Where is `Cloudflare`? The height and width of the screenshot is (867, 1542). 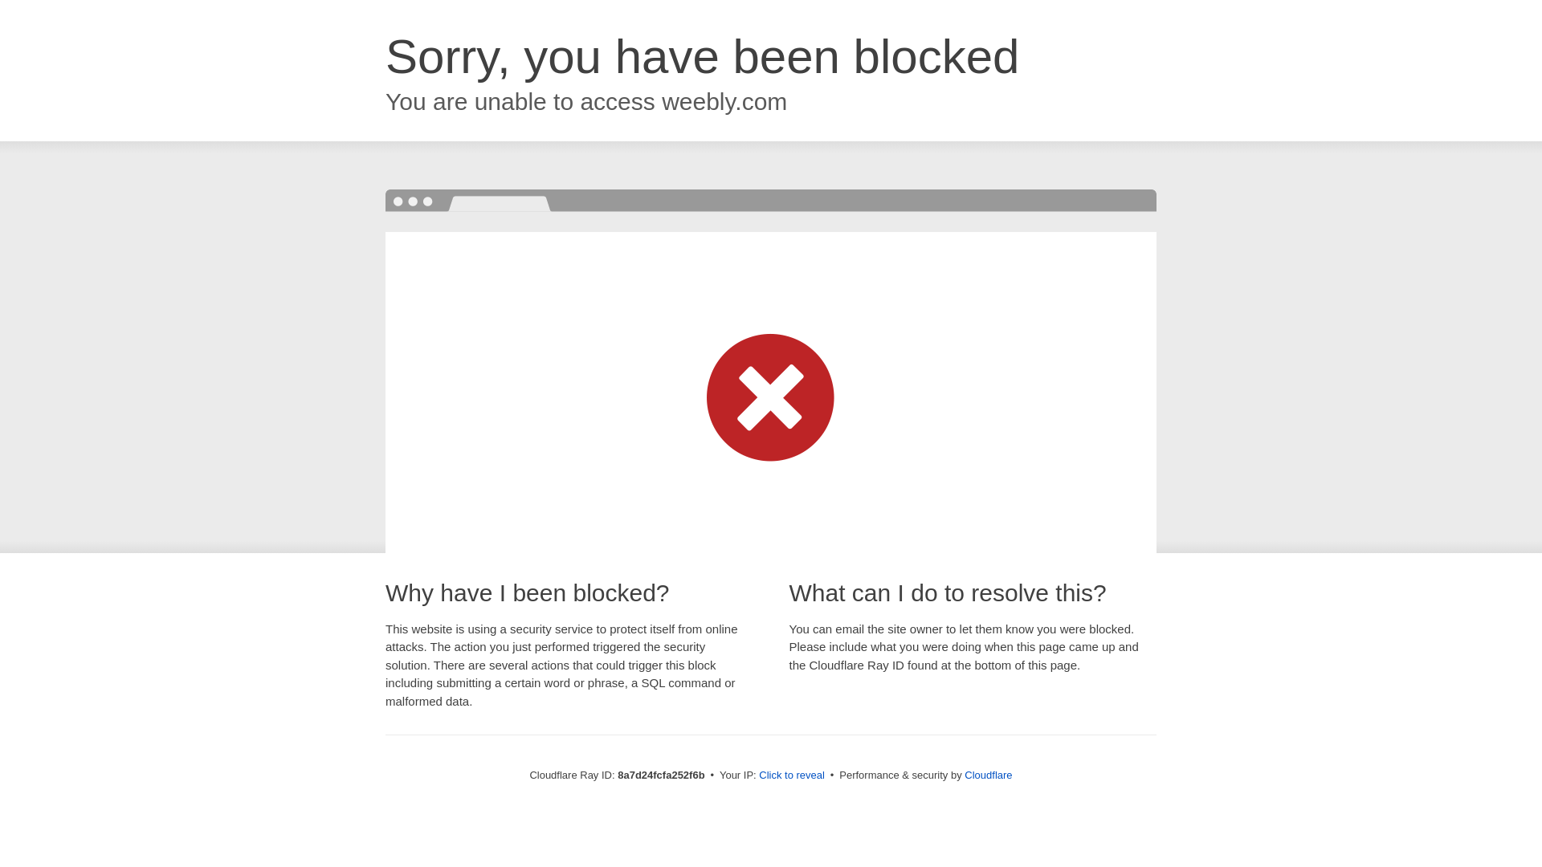 Cloudflare is located at coordinates (988, 775).